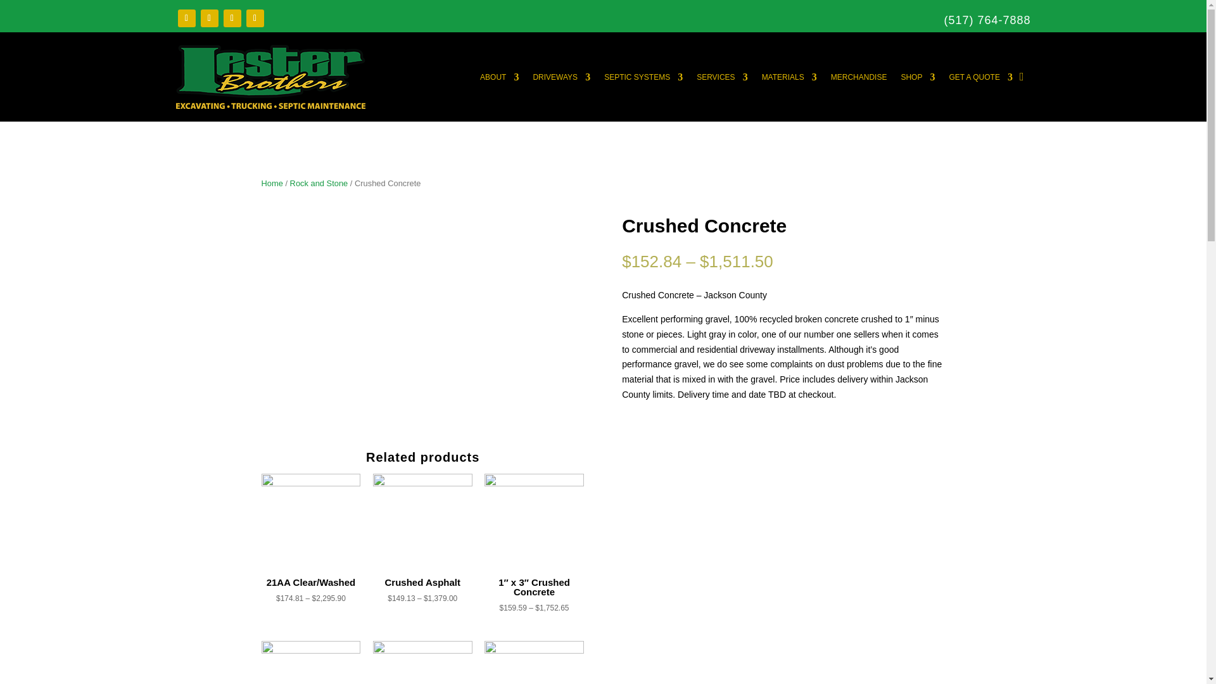 The image size is (1216, 684). What do you see at coordinates (255, 18) in the screenshot?
I see `Follow on LinkedIn` at bounding box center [255, 18].